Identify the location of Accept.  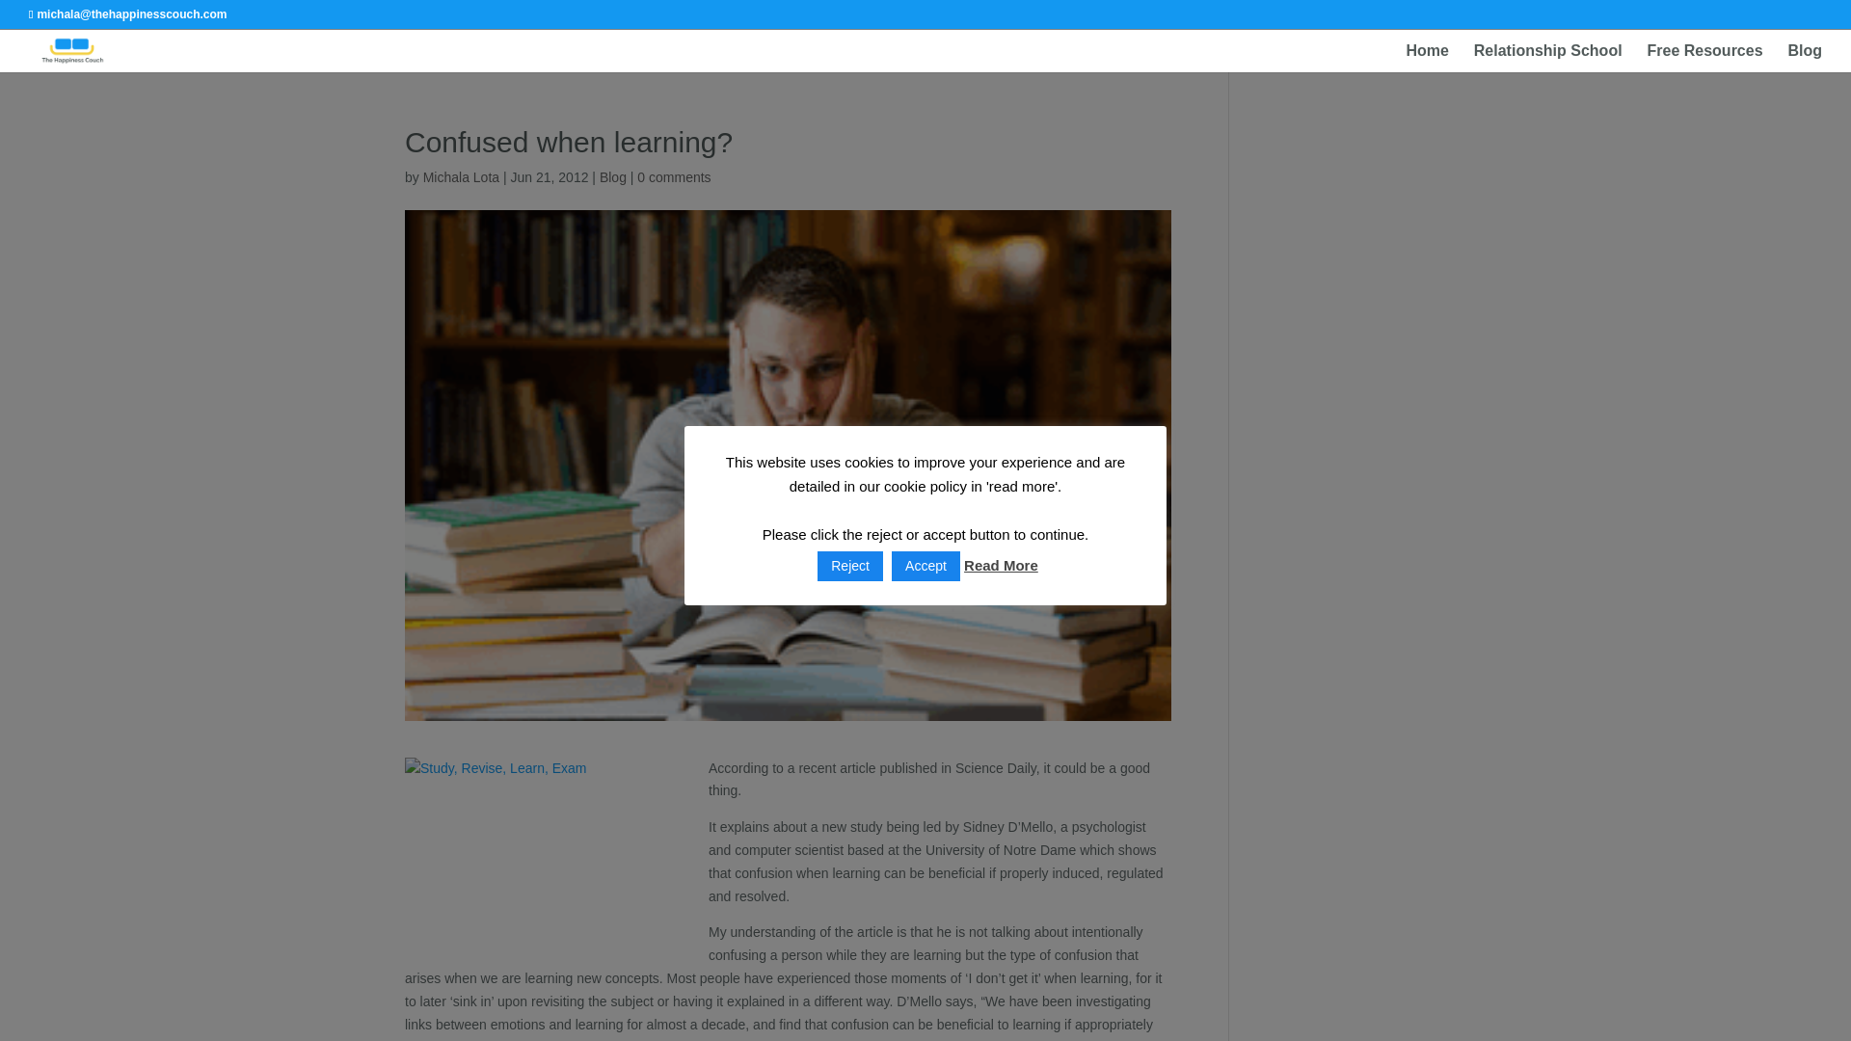
(925, 566).